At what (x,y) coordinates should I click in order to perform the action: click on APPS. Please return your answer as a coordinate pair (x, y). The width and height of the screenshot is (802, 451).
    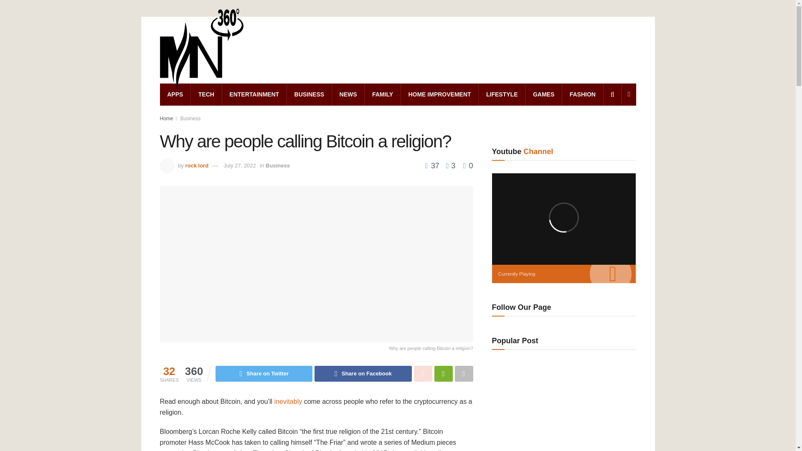
    Looking at the image, I should click on (175, 94).